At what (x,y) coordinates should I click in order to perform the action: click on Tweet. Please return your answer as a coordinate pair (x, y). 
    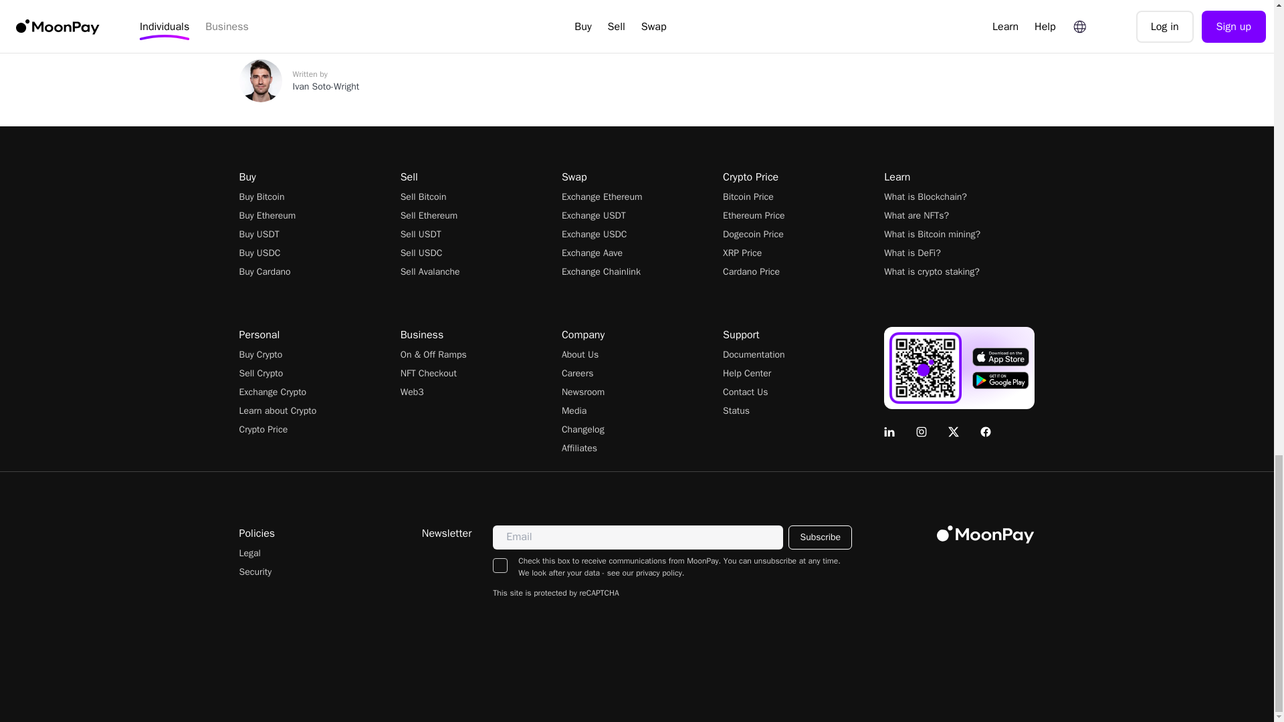
    Looking at the image, I should click on (365, 16).